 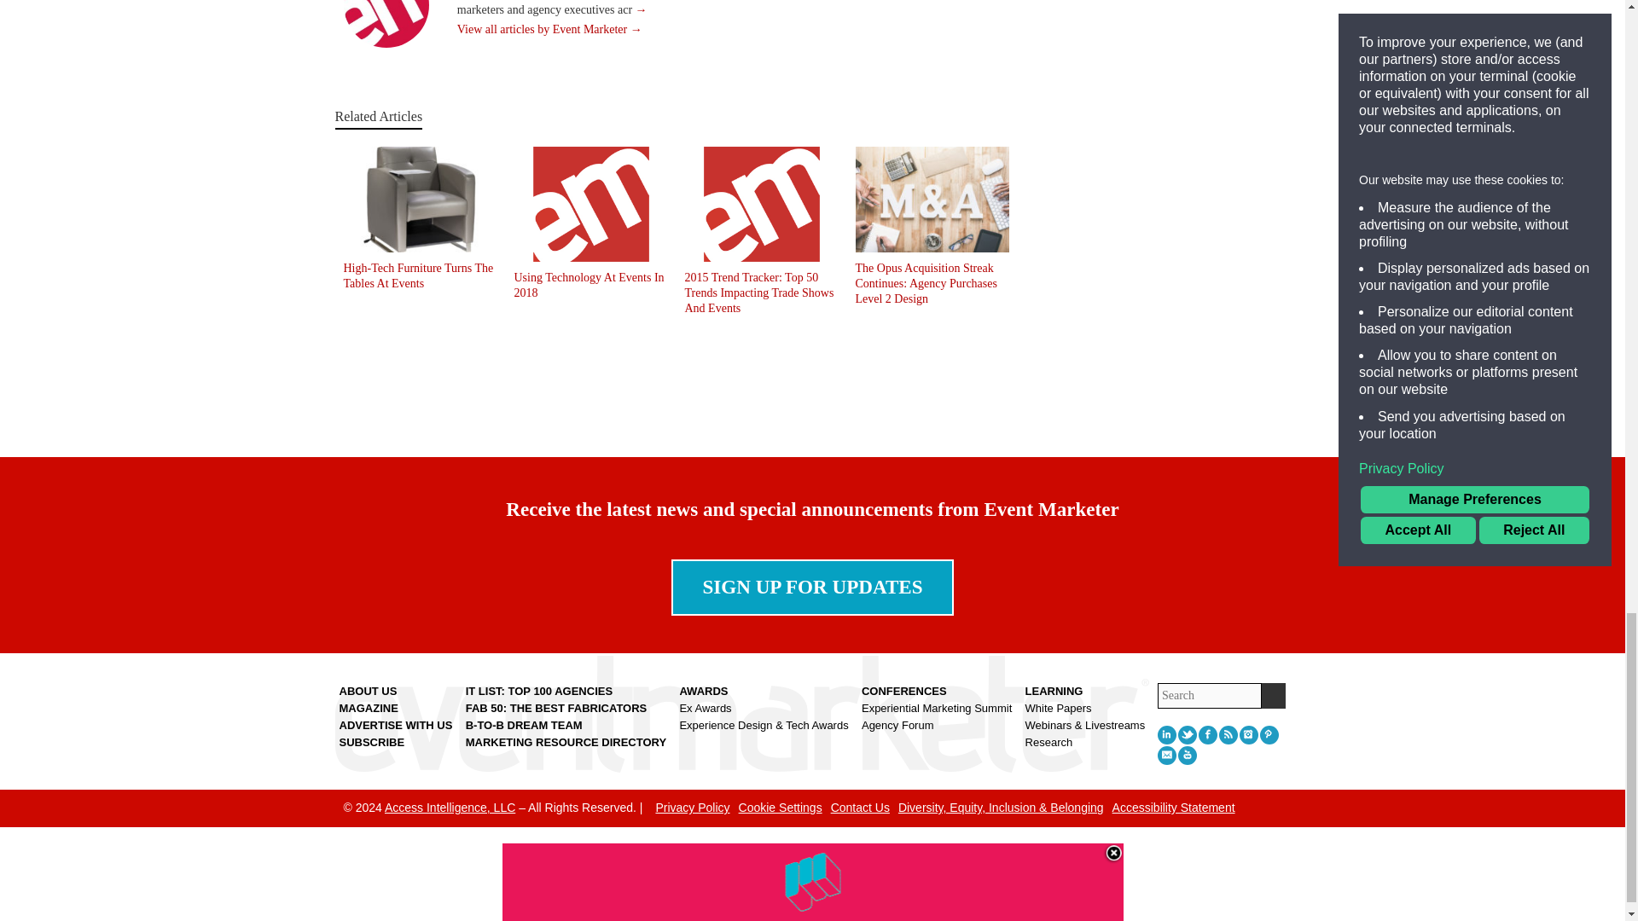 I want to click on Permanent Link to Using Technology at Events in 2018, so click(x=589, y=285).